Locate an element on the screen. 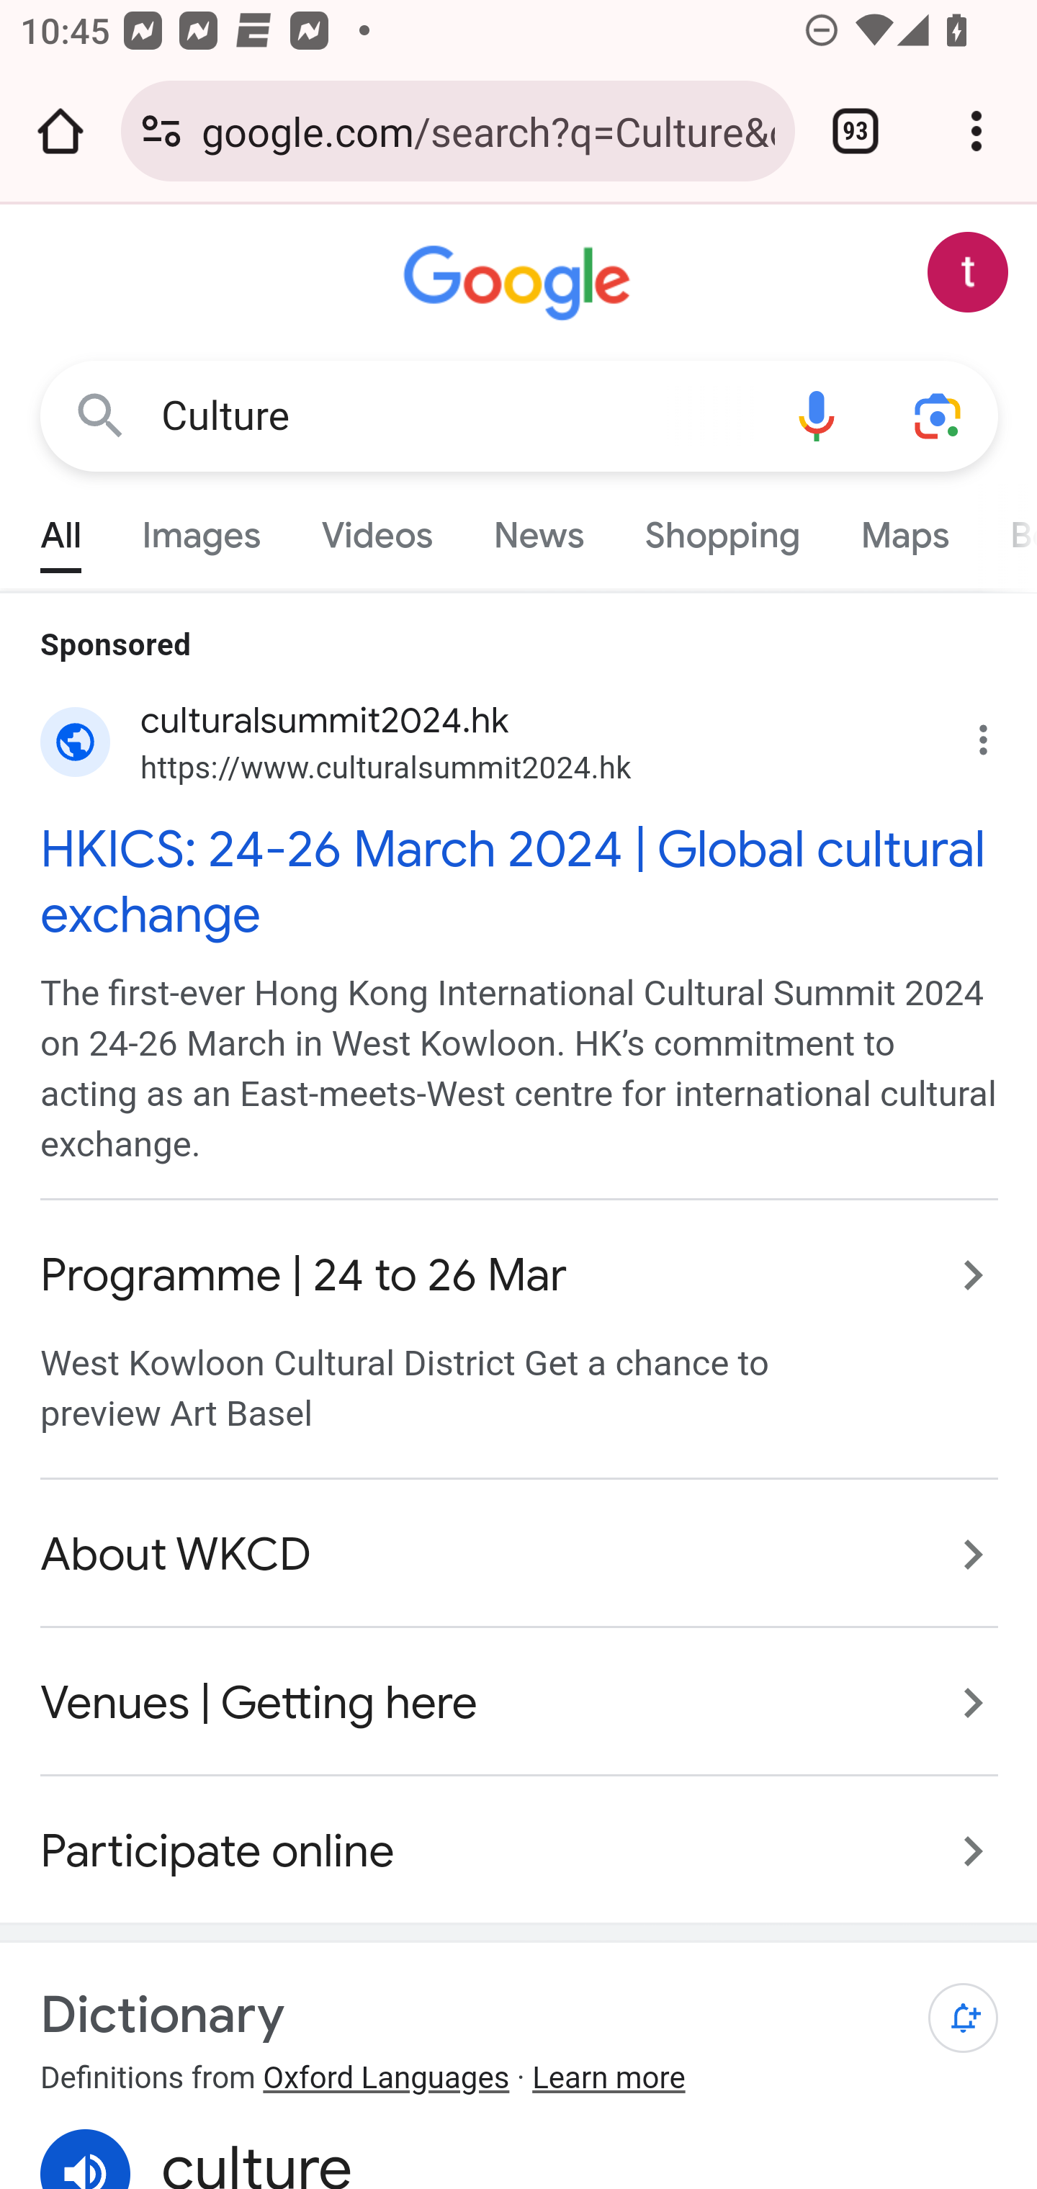 This screenshot has width=1037, height=2189.  Listen  is located at coordinates (86, 2158).